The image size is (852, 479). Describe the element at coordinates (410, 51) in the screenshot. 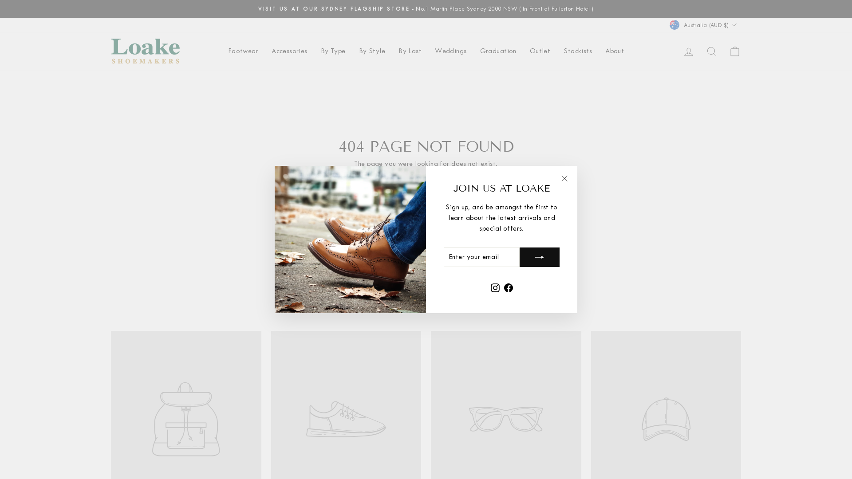

I see `By Last` at that location.